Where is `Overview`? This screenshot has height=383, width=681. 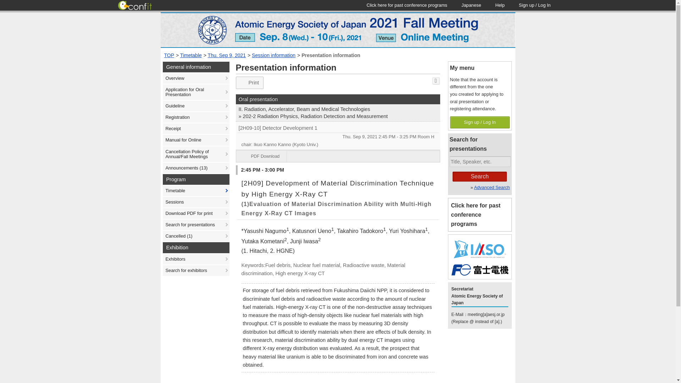
Overview is located at coordinates (196, 78).